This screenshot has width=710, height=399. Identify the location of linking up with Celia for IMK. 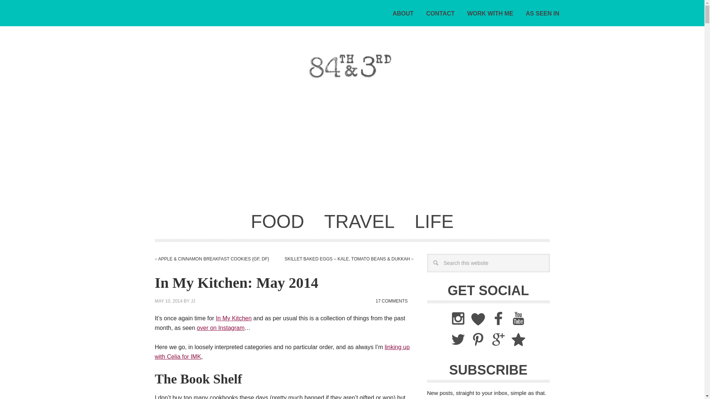
(282, 352).